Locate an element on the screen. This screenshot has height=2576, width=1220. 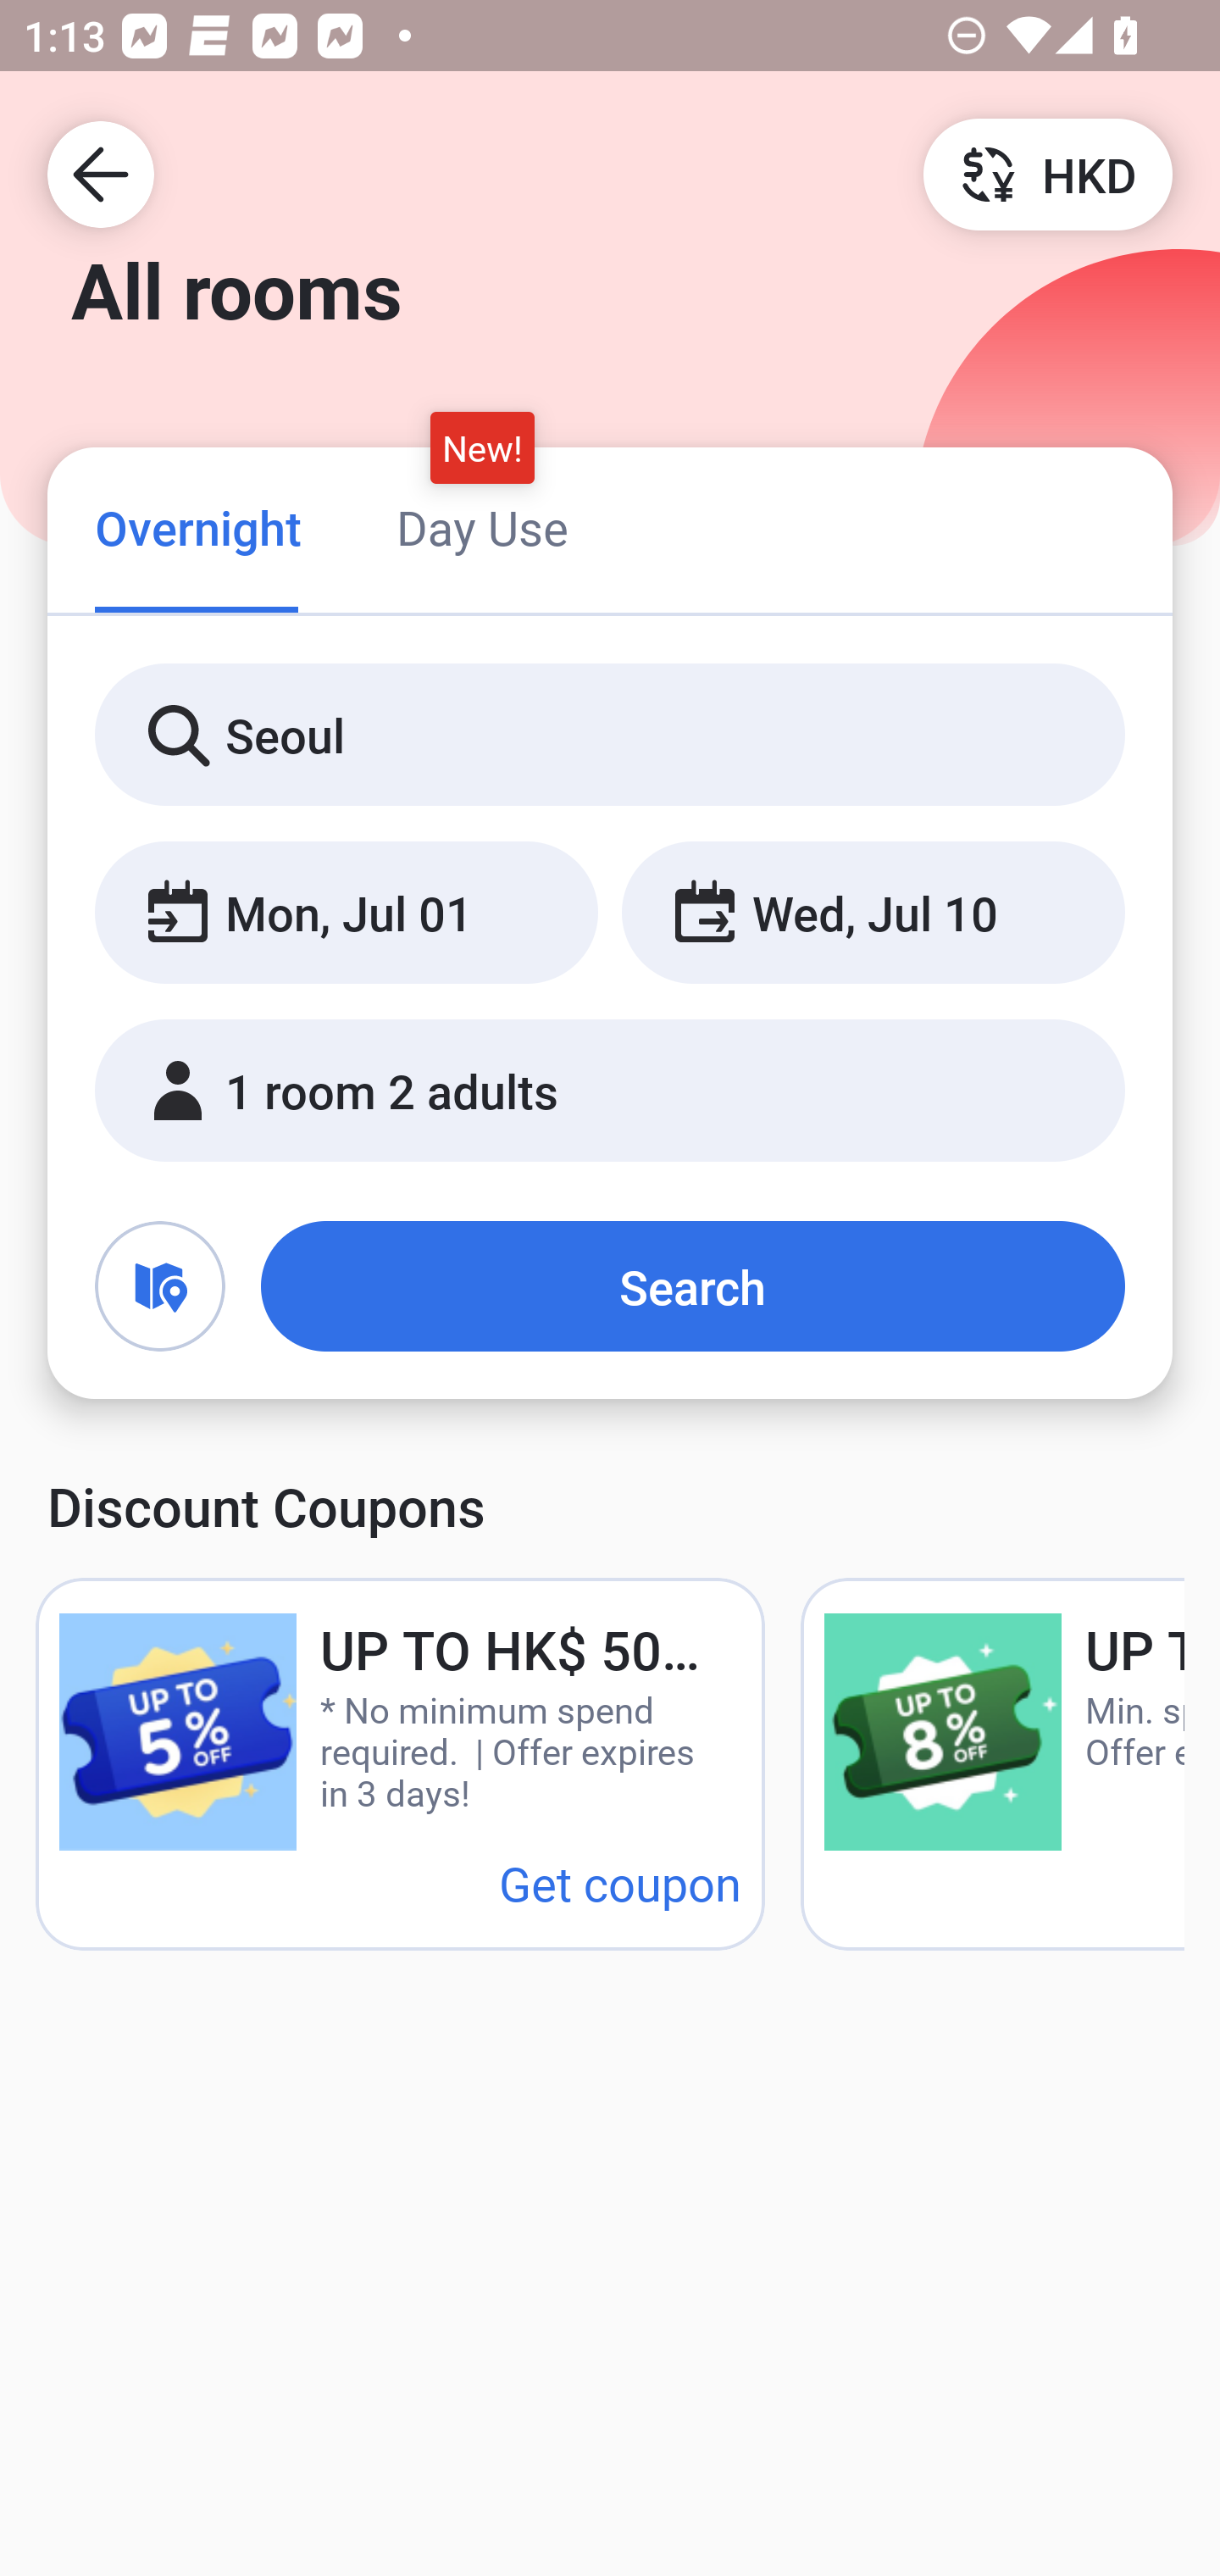
1 room 2 adults is located at coordinates (610, 1091).